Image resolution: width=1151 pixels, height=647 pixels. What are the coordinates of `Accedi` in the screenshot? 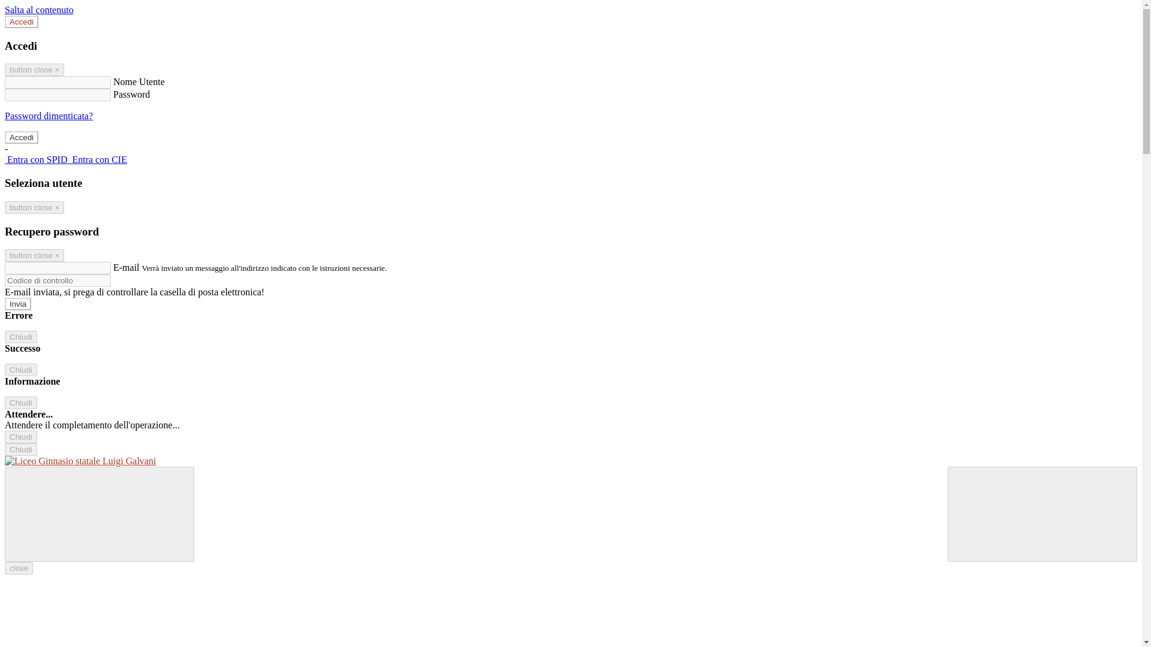 It's located at (21, 137).